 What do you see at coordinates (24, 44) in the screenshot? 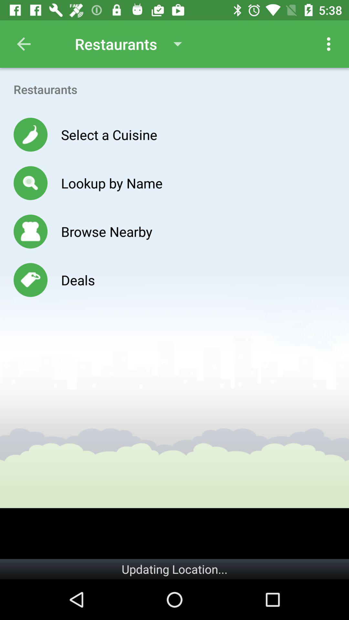
I see `choose the item next to restaurants item` at bounding box center [24, 44].